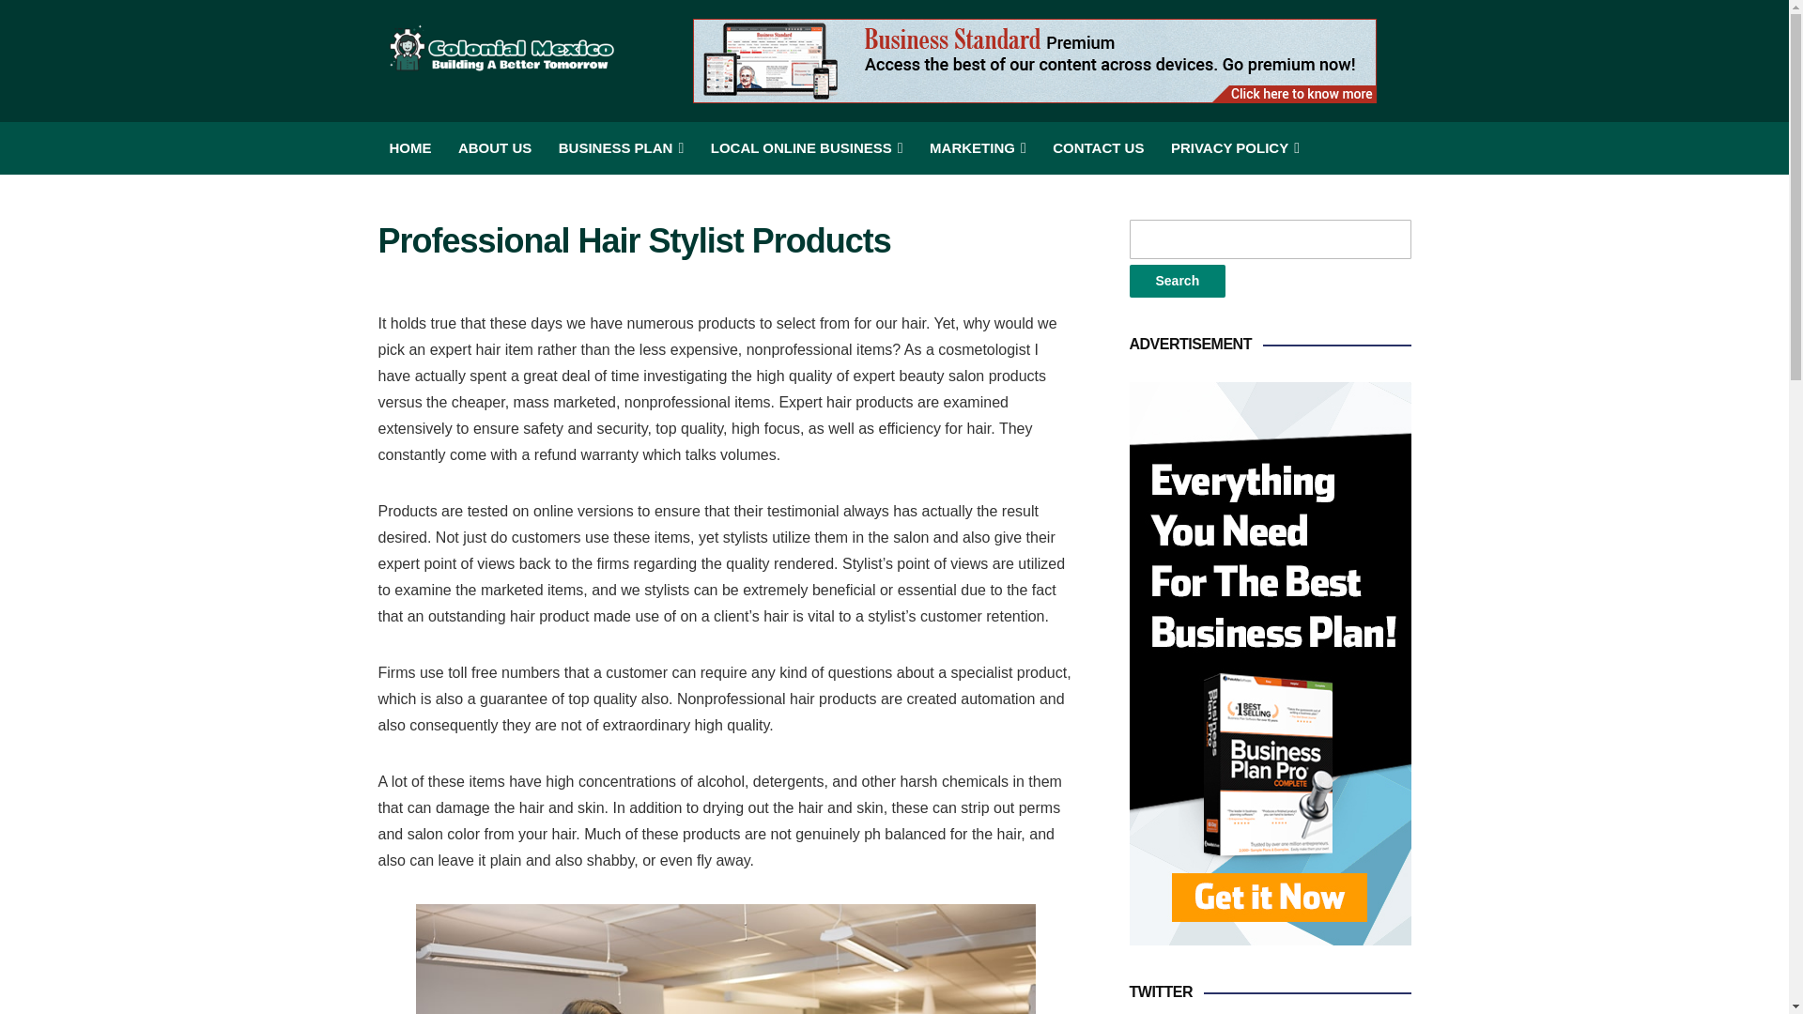  Describe the element at coordinates (1177, 281) in the screenshot. I see `Search` at that location.